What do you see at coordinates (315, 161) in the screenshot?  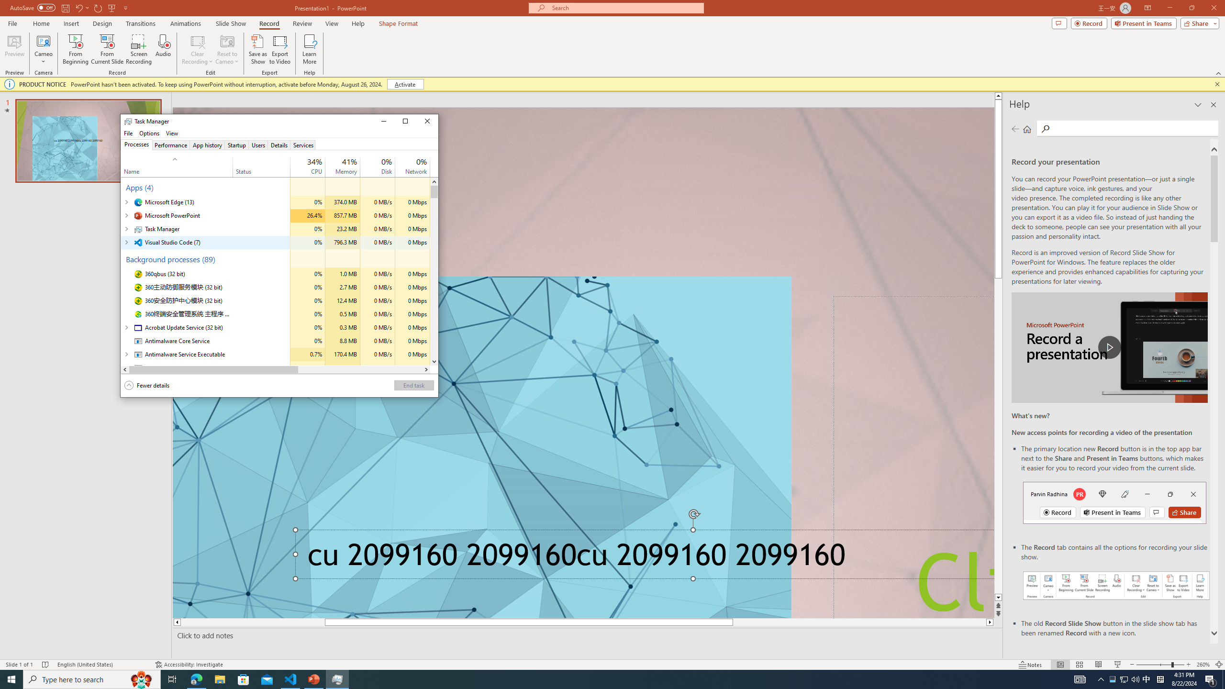 I see `25%` at bounding box center [315, 161].